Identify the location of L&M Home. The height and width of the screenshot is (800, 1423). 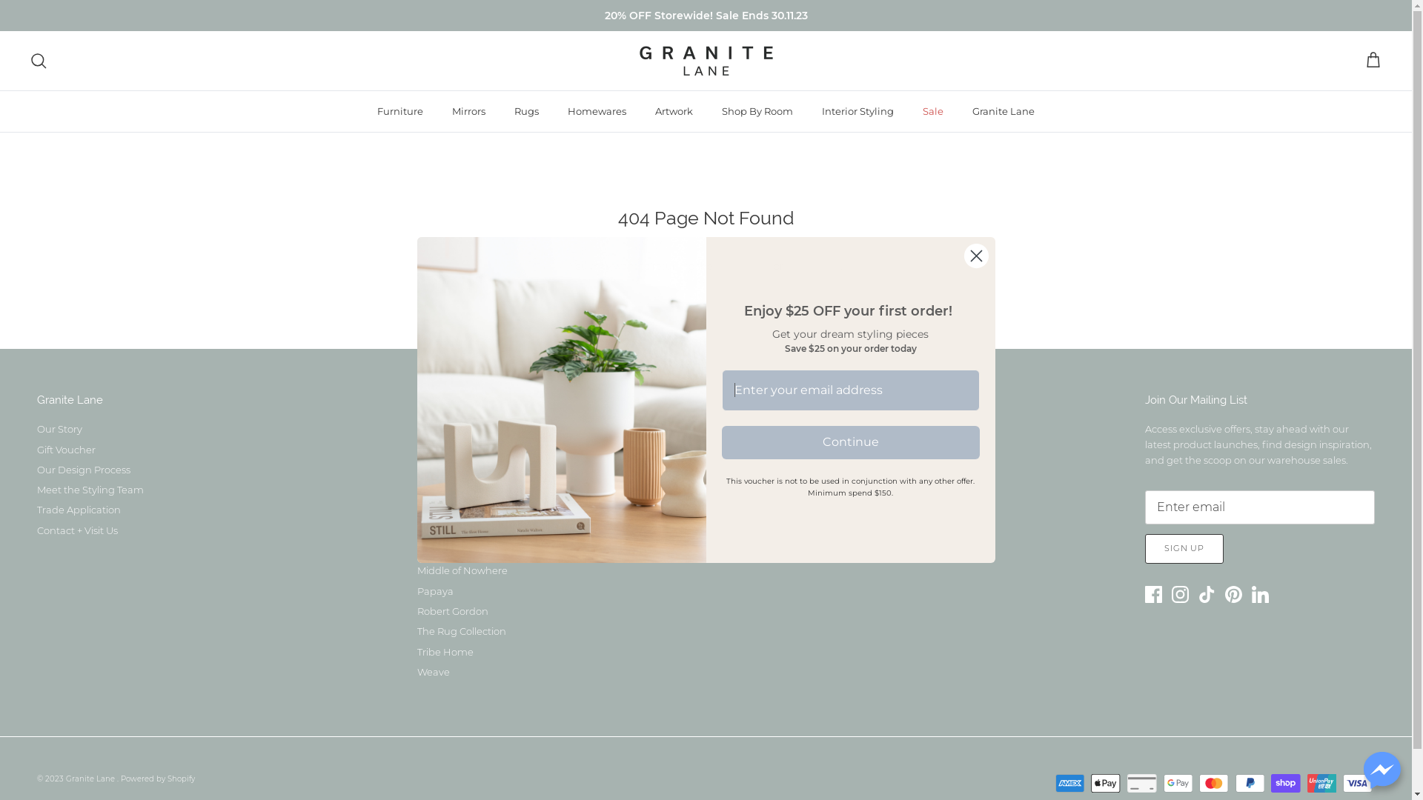
(445, 530).